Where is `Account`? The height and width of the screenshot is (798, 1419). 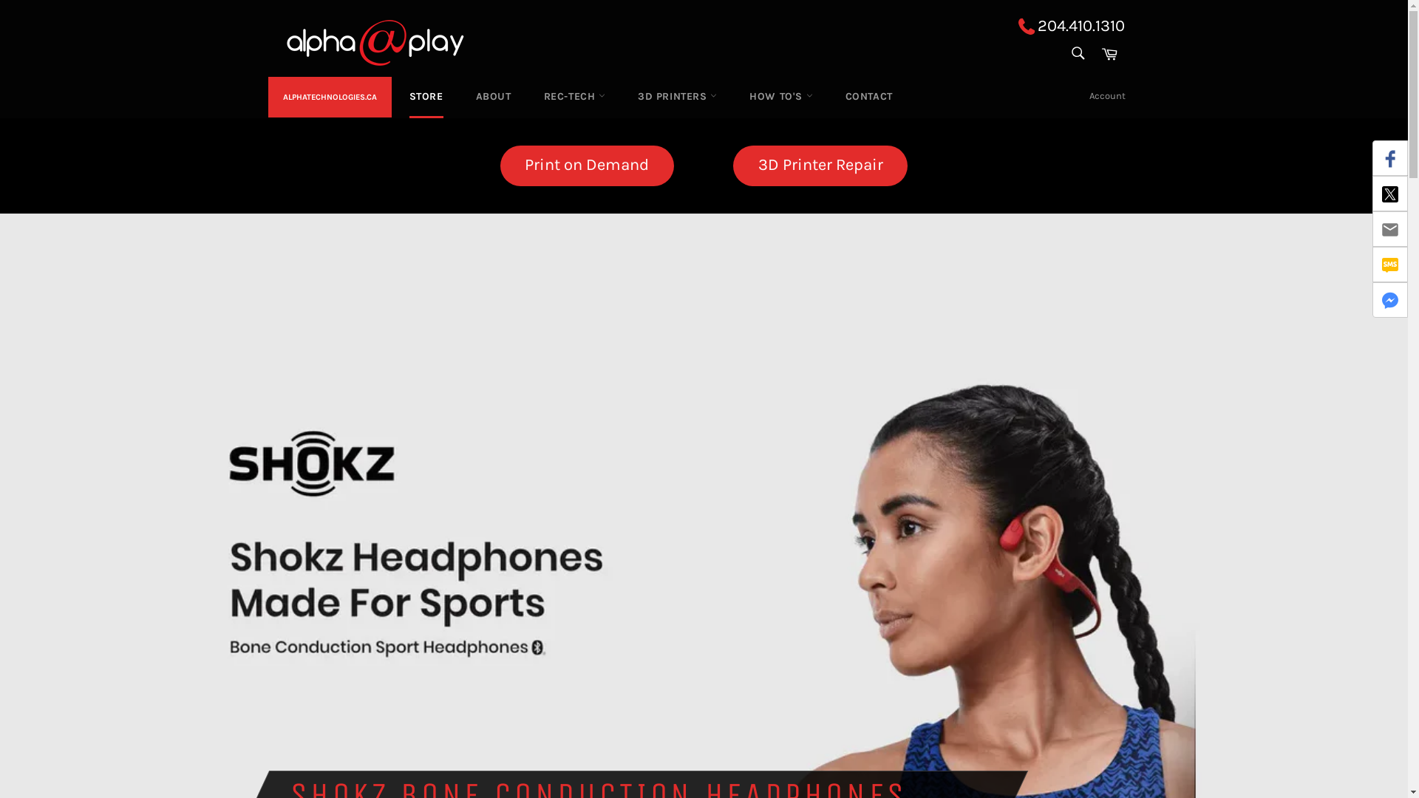
Account is located at coordinates (1107, 96).